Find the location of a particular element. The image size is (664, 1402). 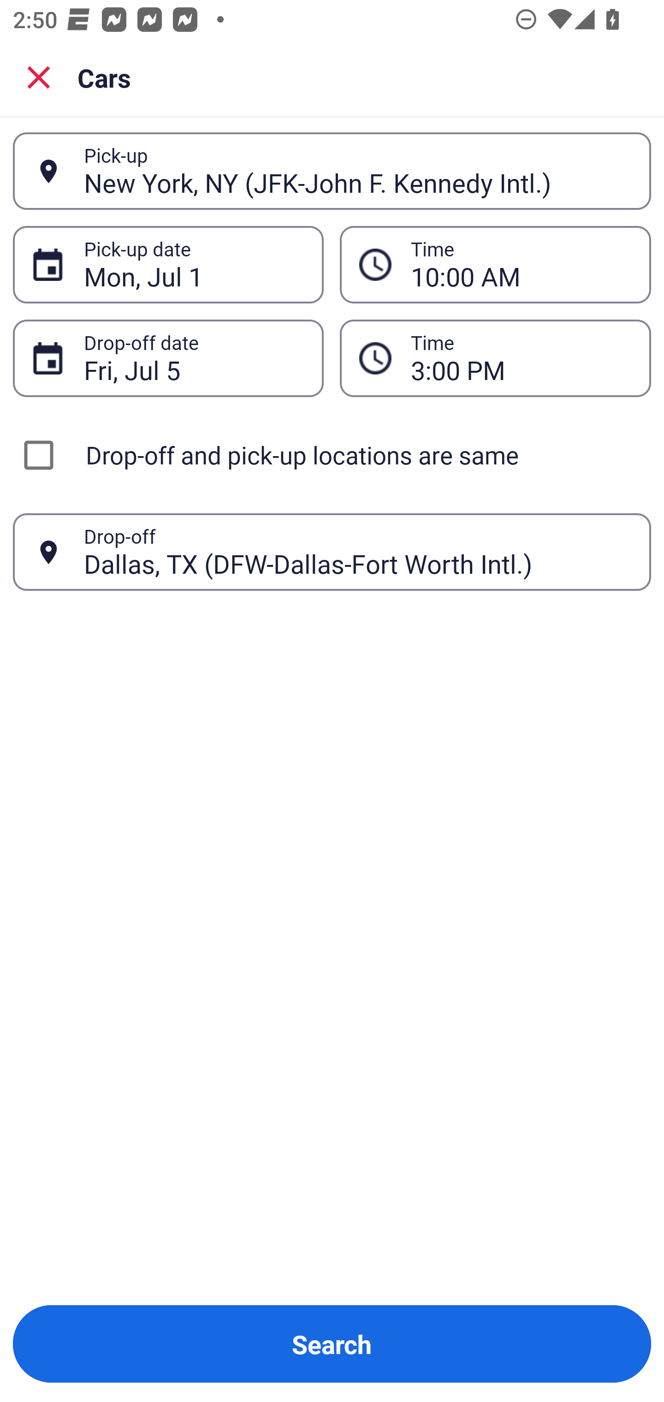

New York, NY (JFK-John F. Kennedy Intl.) is located at coordinates (357, 171).